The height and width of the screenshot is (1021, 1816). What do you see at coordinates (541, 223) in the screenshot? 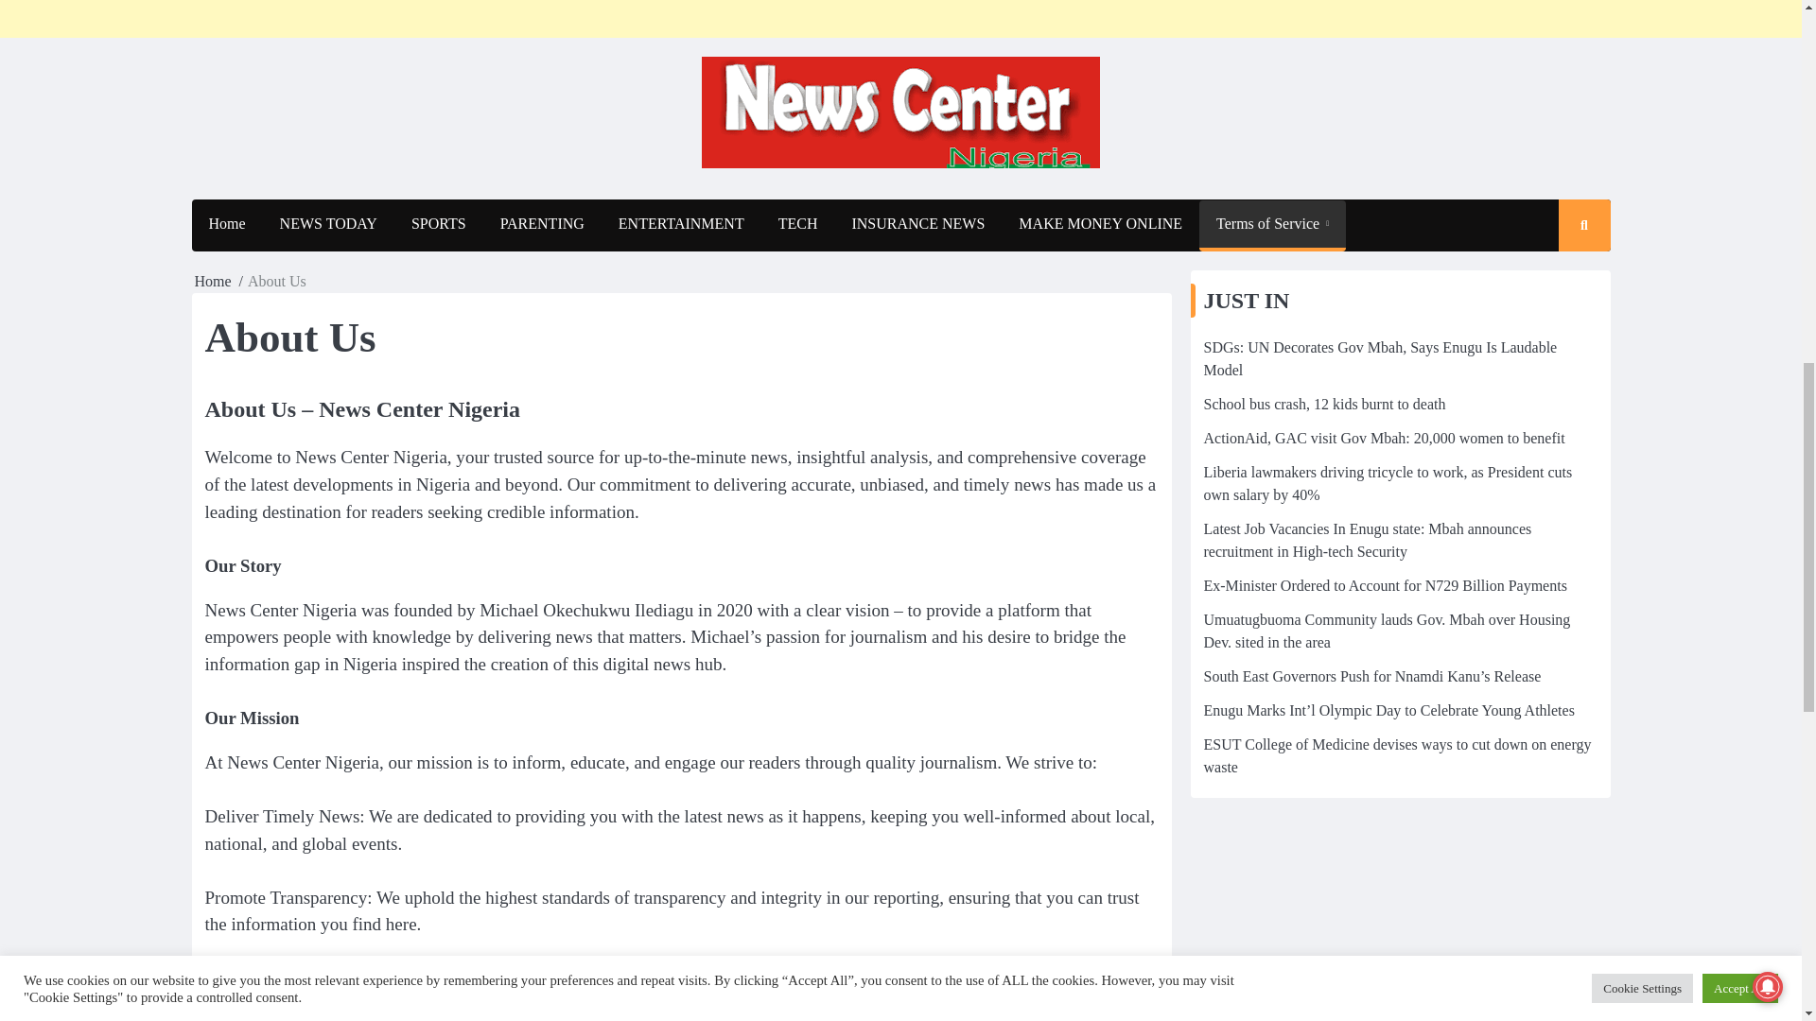
I see `PARENTING` at bounding box center [541, 223].